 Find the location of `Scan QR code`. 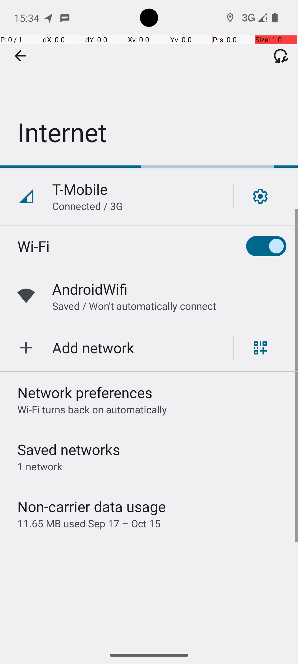

Scan QR code is located at coordinates (260, 348).